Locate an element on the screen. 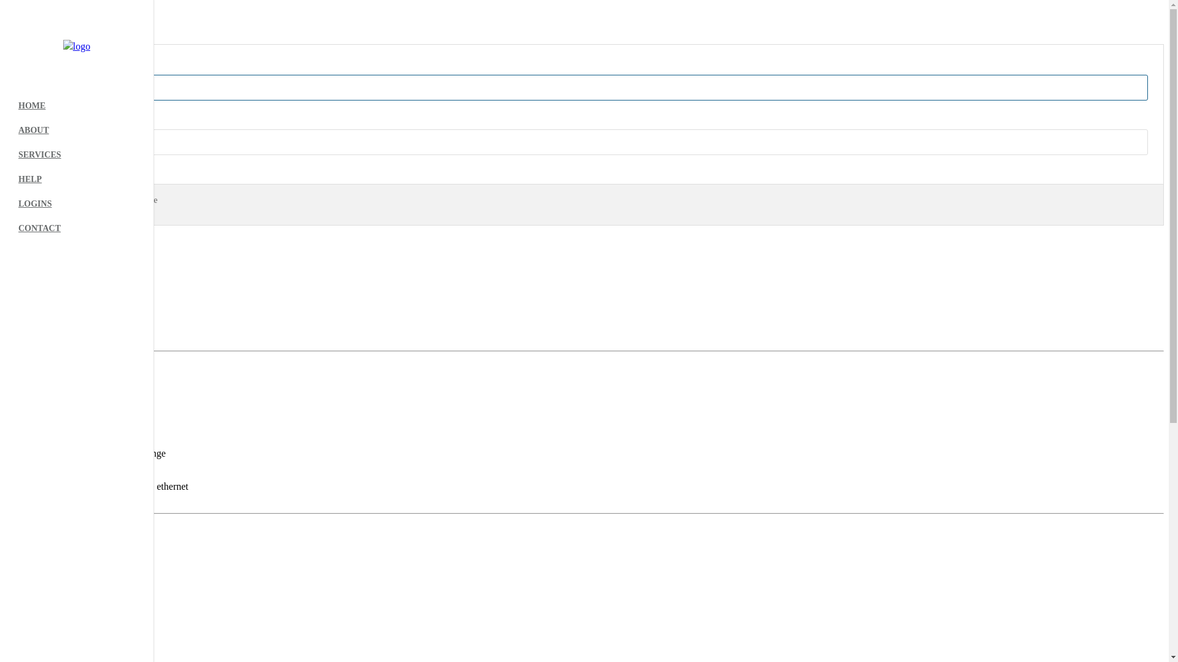  ezybroadband is located at coordinates (33, 487).